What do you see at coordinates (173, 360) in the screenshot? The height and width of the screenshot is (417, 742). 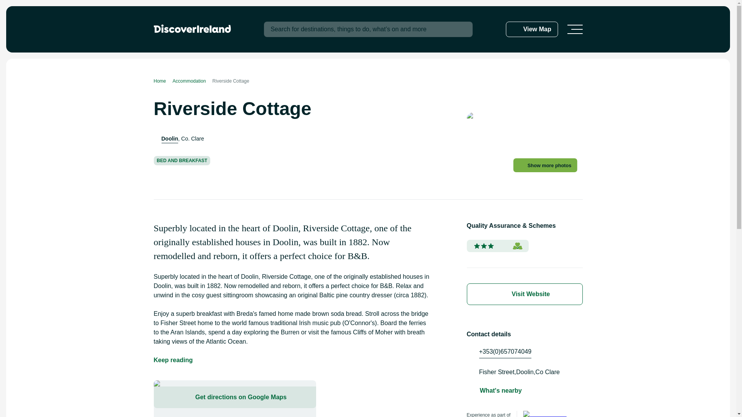 I see `Keep reading` at bounding box center [173, 360].